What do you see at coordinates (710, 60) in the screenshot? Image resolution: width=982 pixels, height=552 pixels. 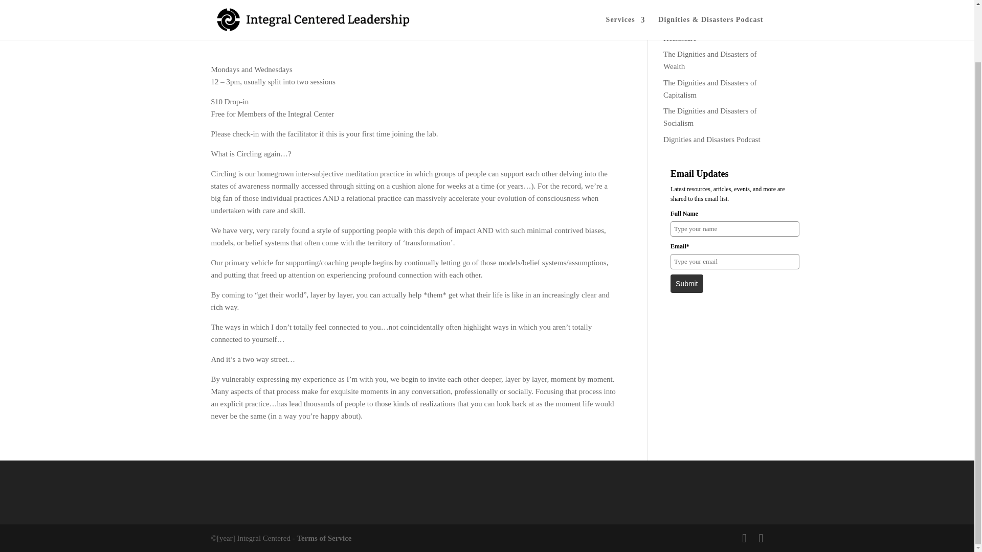 I see `The Dignities and Disasters of Wealth` at bounding box center [710, 60].